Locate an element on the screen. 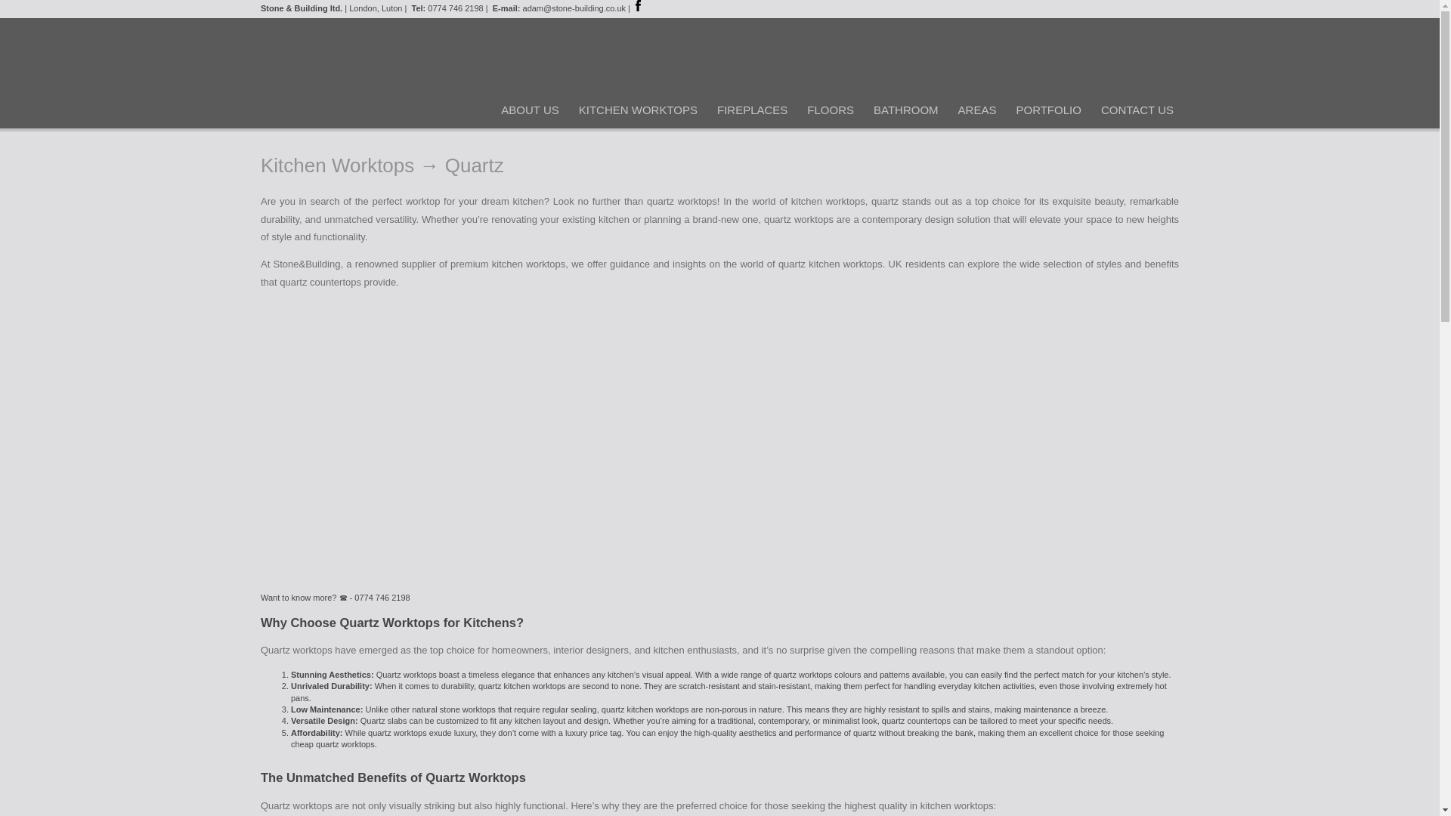  BATHROOM is located at coordinates (905, 110).